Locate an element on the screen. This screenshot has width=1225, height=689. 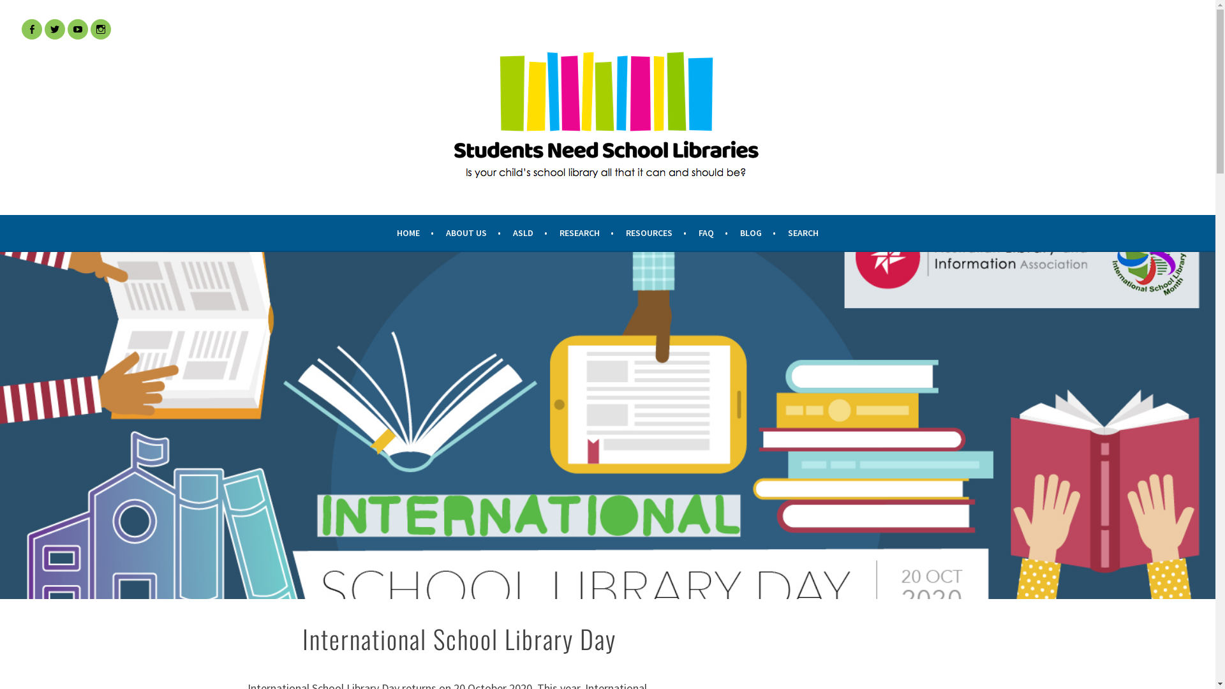
INSTAGRAM is located at coordinates (101, 29).